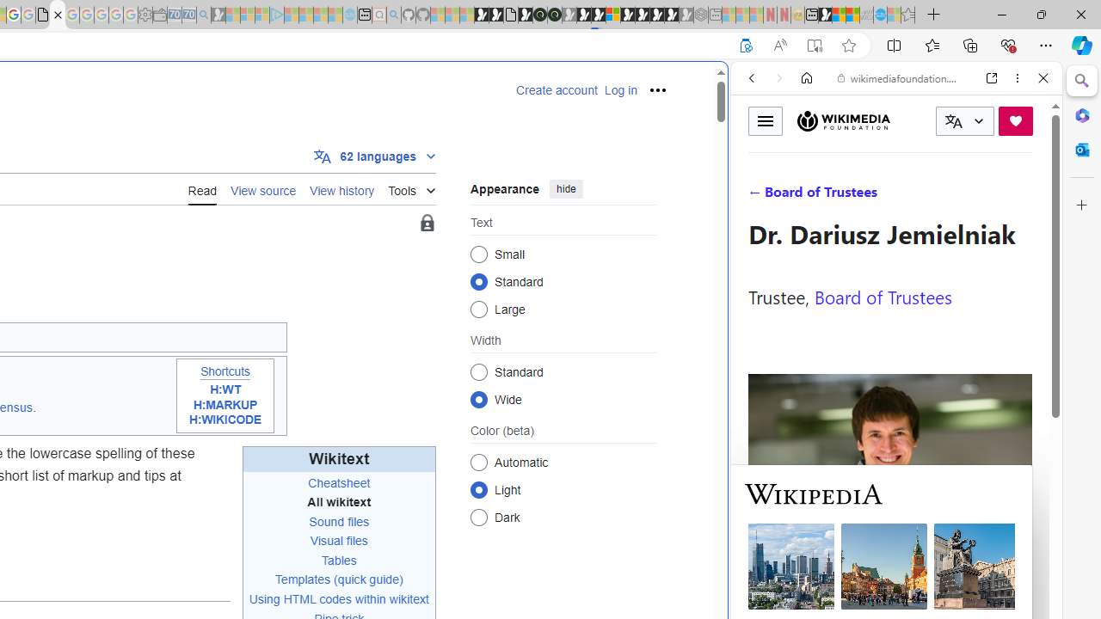 This screenshot has height=619, width=1101. What do you see at coordinates (900, 77) in the screenshot?
I see `wikimediafoundation.org` at bounding box center [900, 77].